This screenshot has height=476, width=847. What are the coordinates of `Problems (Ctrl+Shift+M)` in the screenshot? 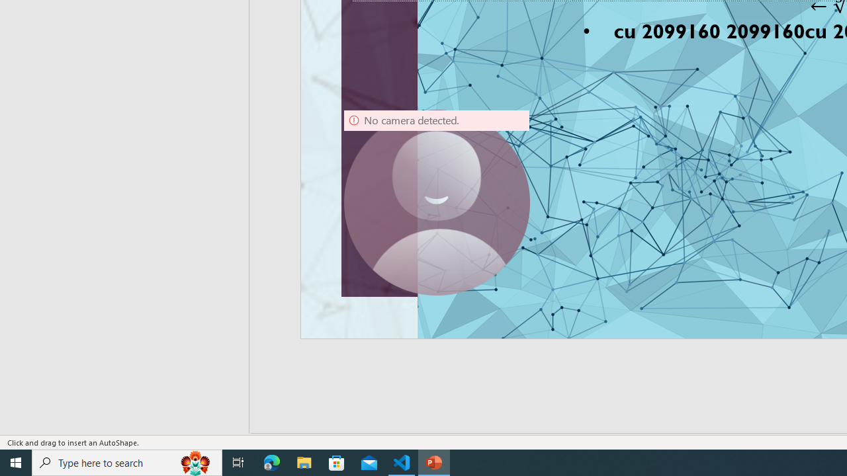 It's located at (376, 144).